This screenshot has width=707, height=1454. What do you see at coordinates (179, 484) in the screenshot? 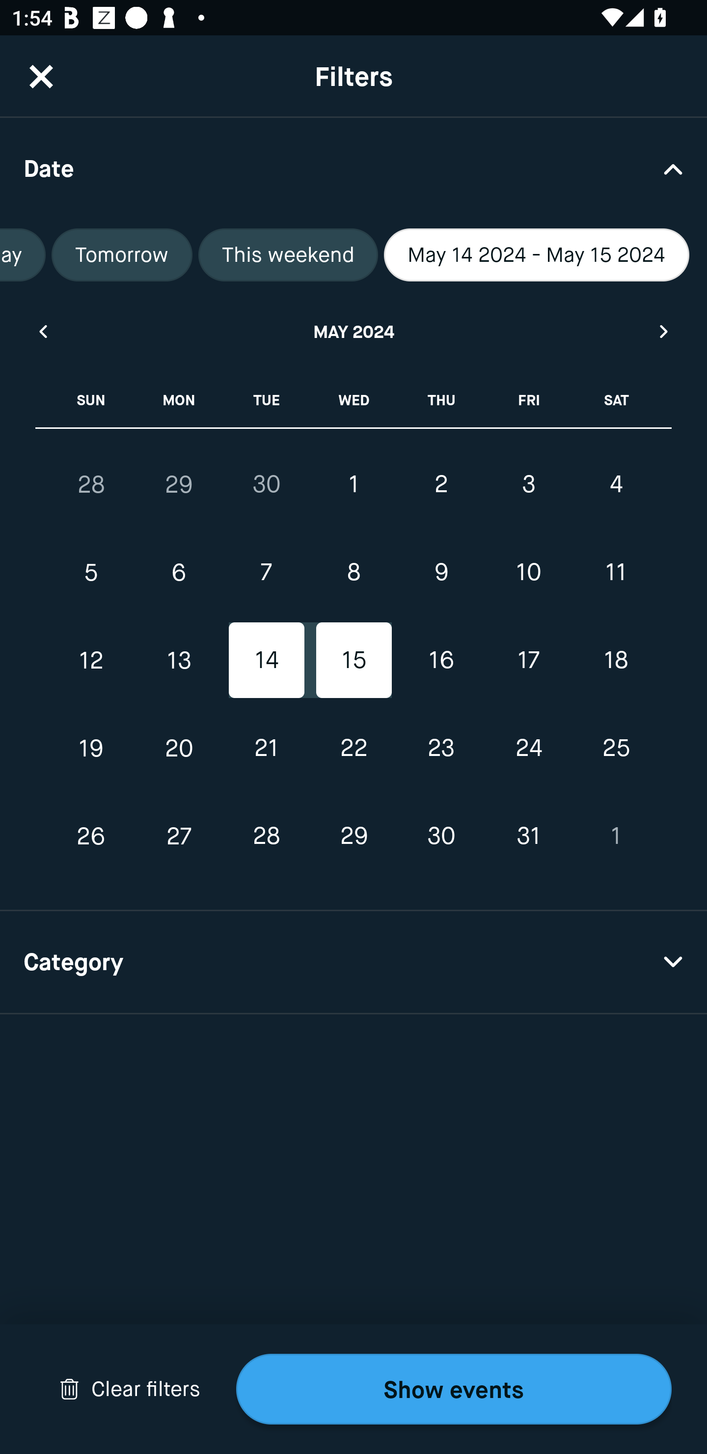
I see `29` at bounding box center [179, 484].